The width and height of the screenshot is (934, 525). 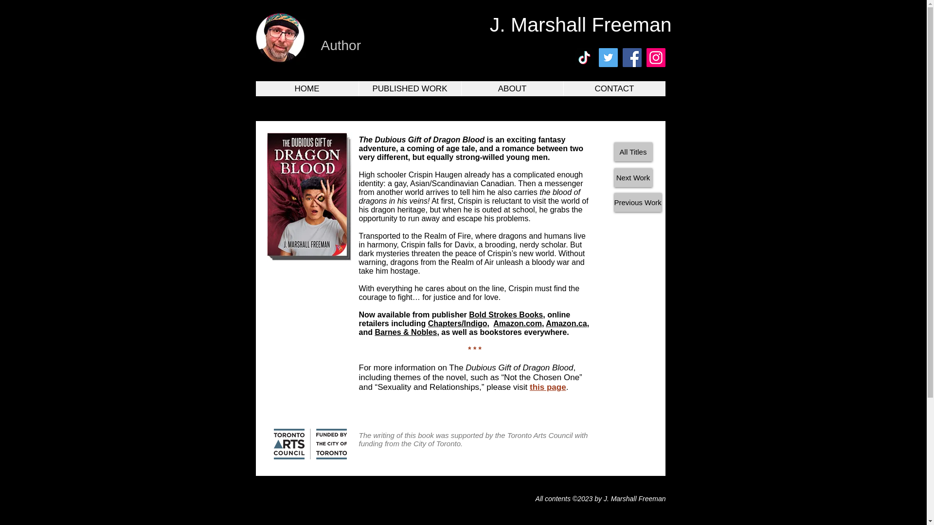 What do you see at coordinates (409, 88) in the screenshot?
I see `PUBLISHED WORK` at bounding box center [409, 88].